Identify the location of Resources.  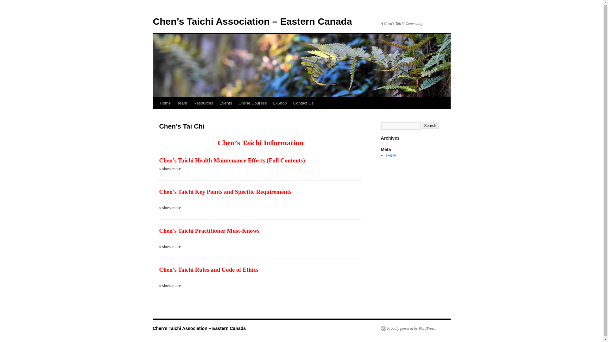
(203, 103).